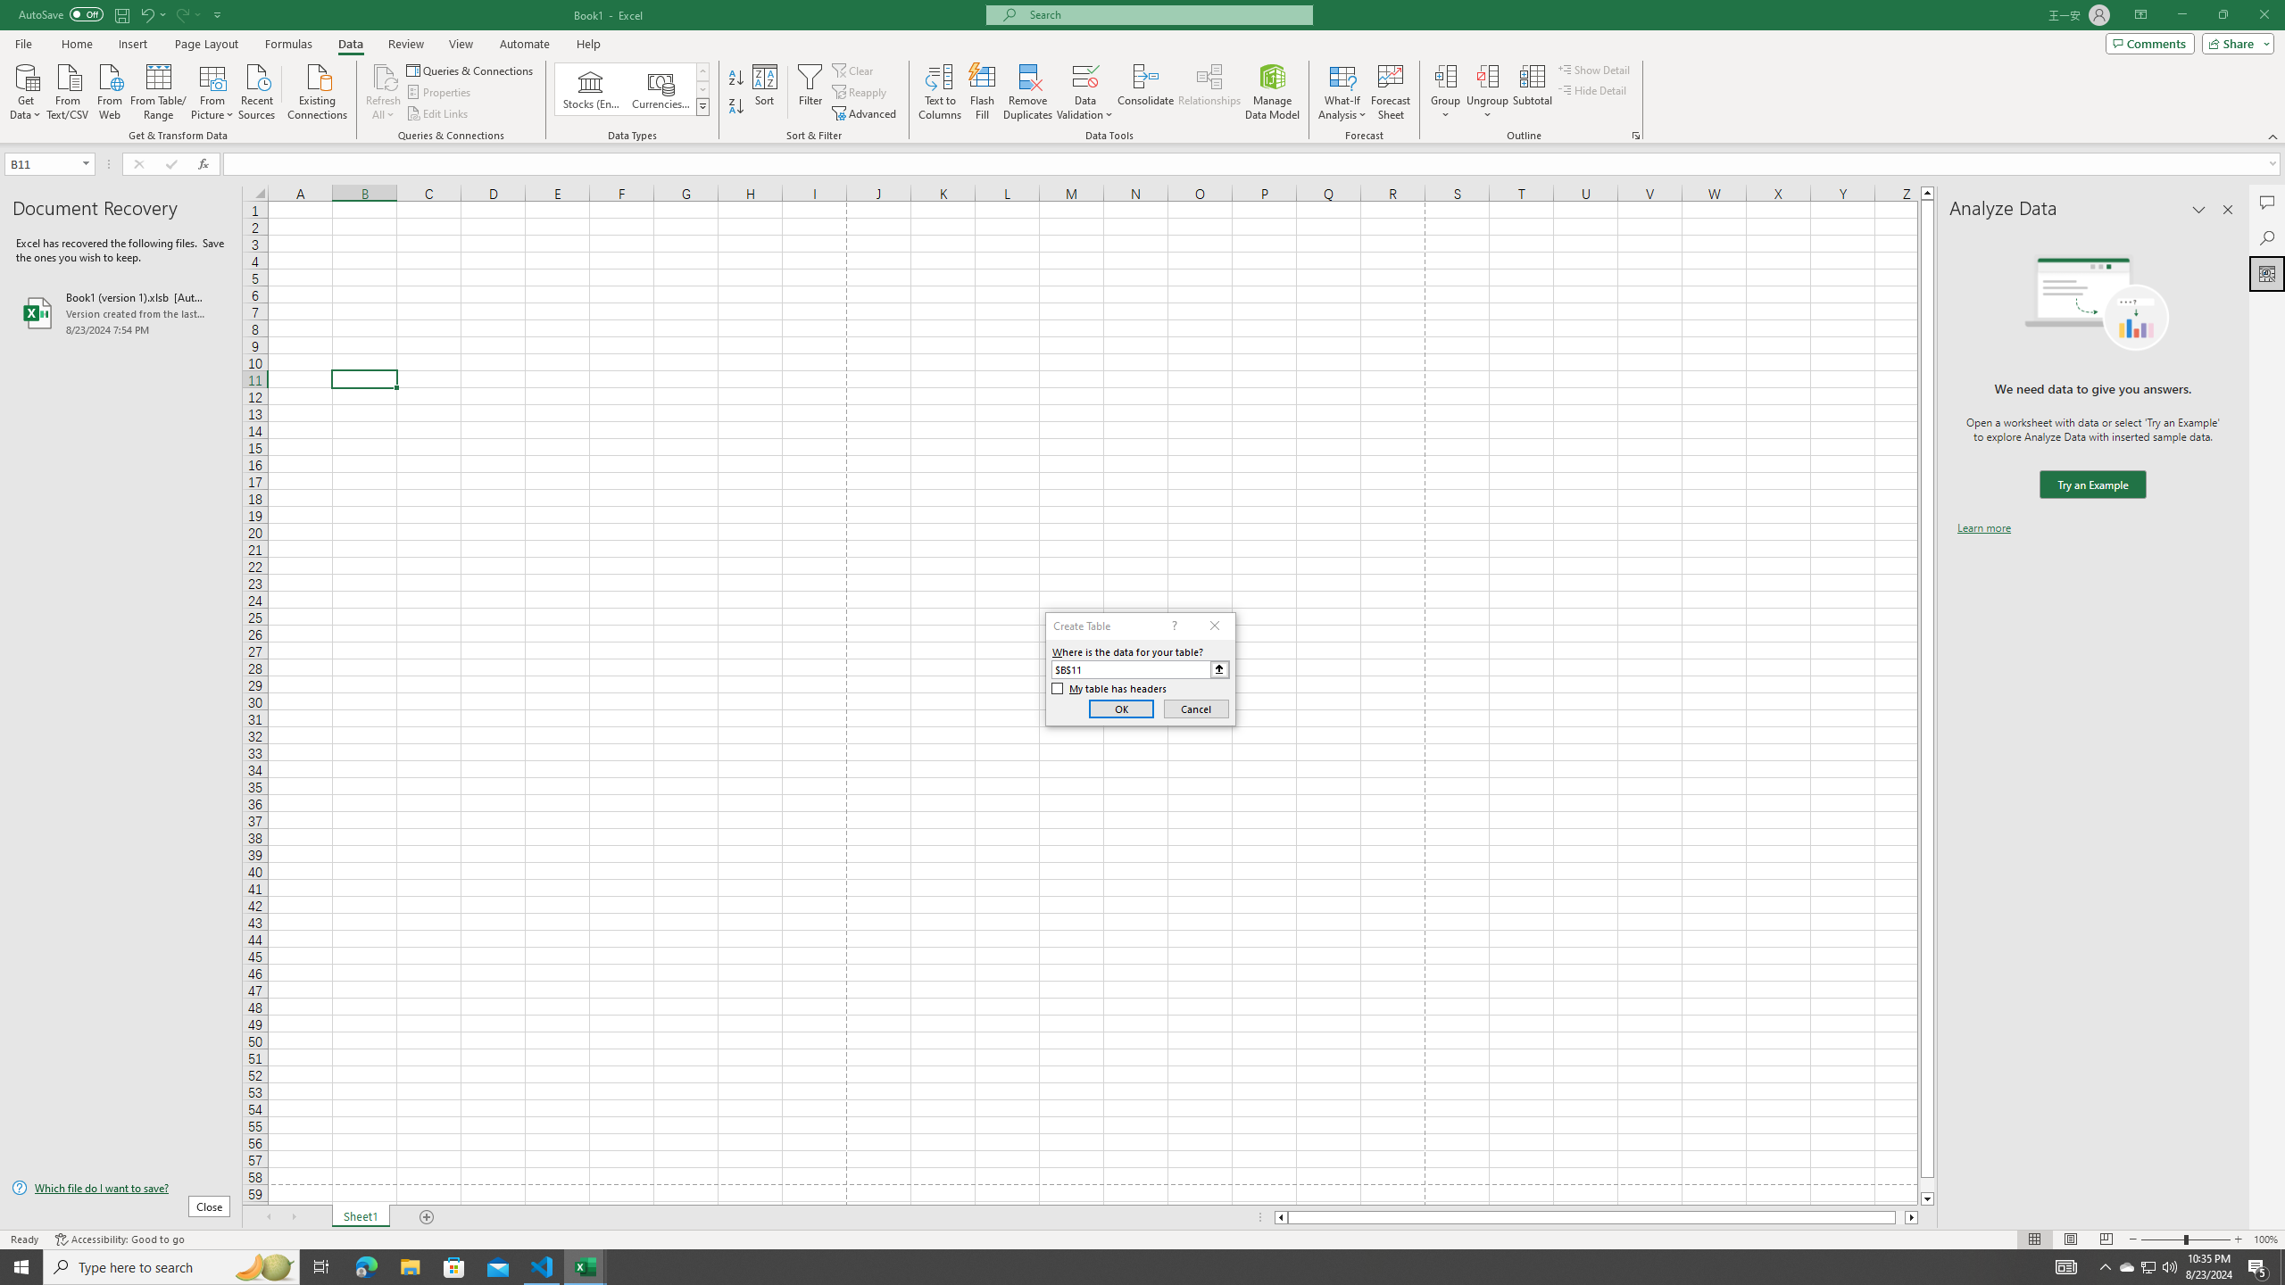  Describe the element at coordinates (361, 1217) in the screenshot. I see `Sheet1` at that location.